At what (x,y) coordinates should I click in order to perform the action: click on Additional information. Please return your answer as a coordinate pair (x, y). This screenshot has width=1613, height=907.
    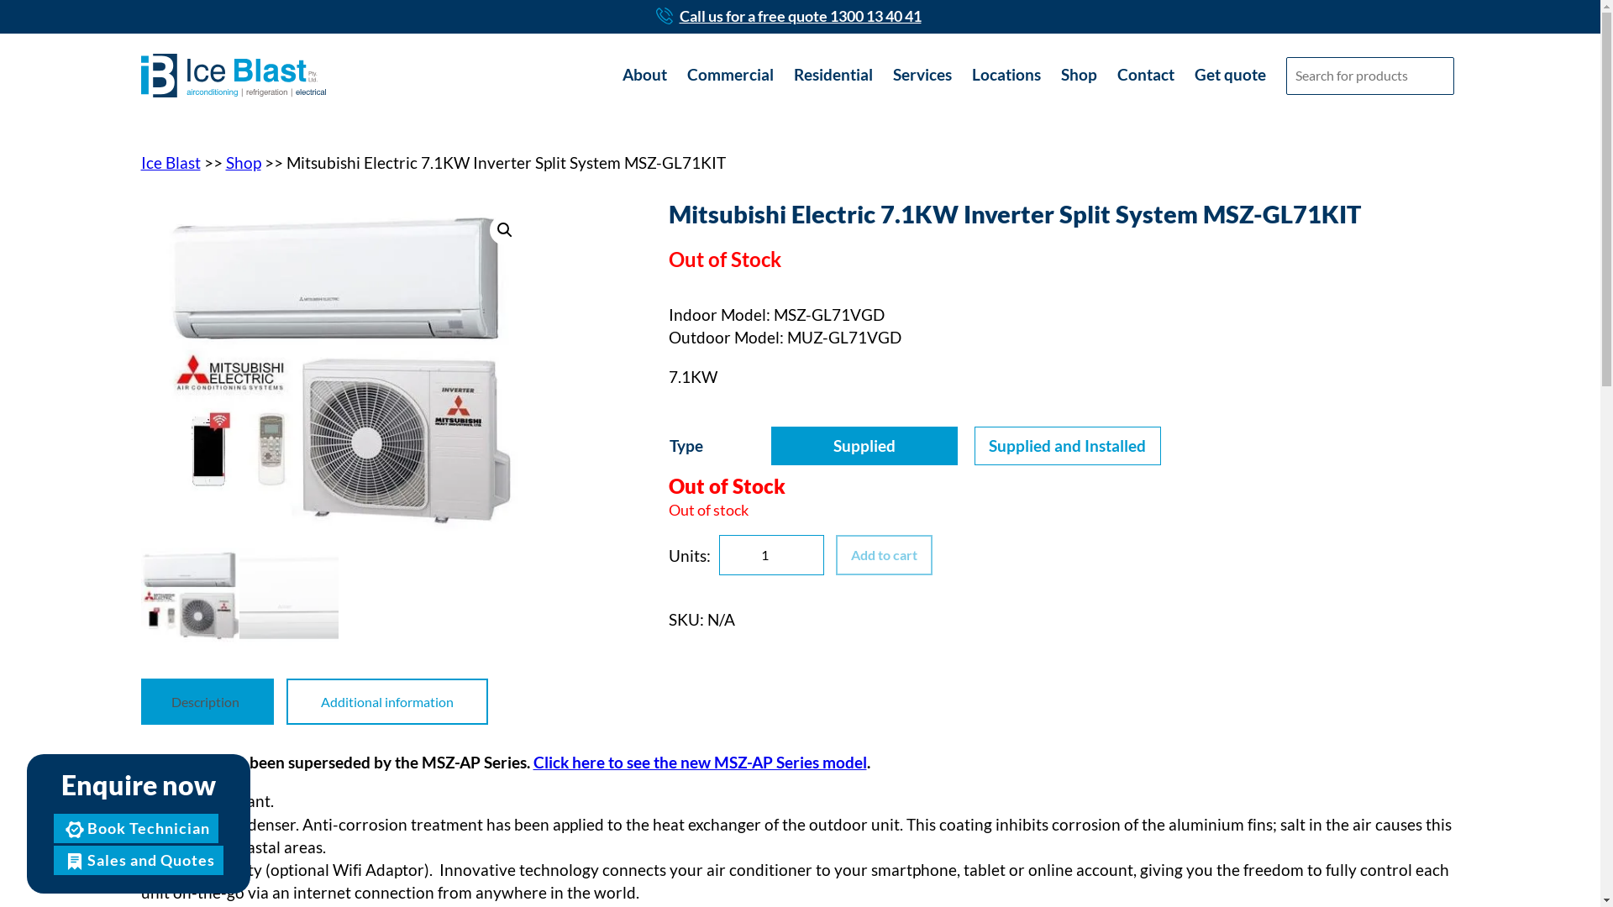
    Looking at the image, I should click on (387, 702).